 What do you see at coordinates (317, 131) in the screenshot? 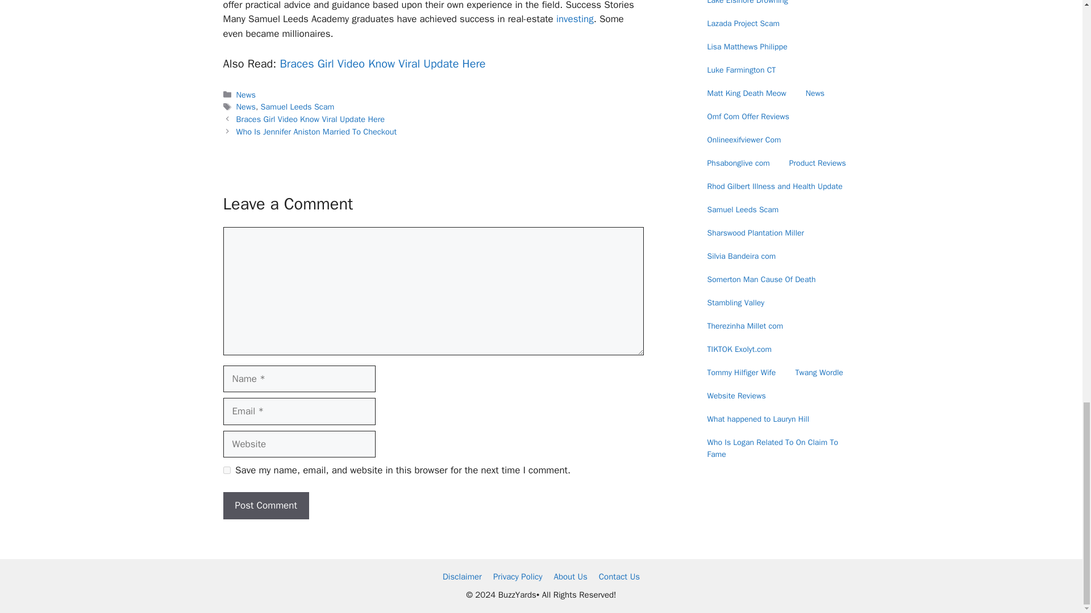
I see `Who Is Jennifer Aniston Married To Checkout` at bounding box center [317, 131].